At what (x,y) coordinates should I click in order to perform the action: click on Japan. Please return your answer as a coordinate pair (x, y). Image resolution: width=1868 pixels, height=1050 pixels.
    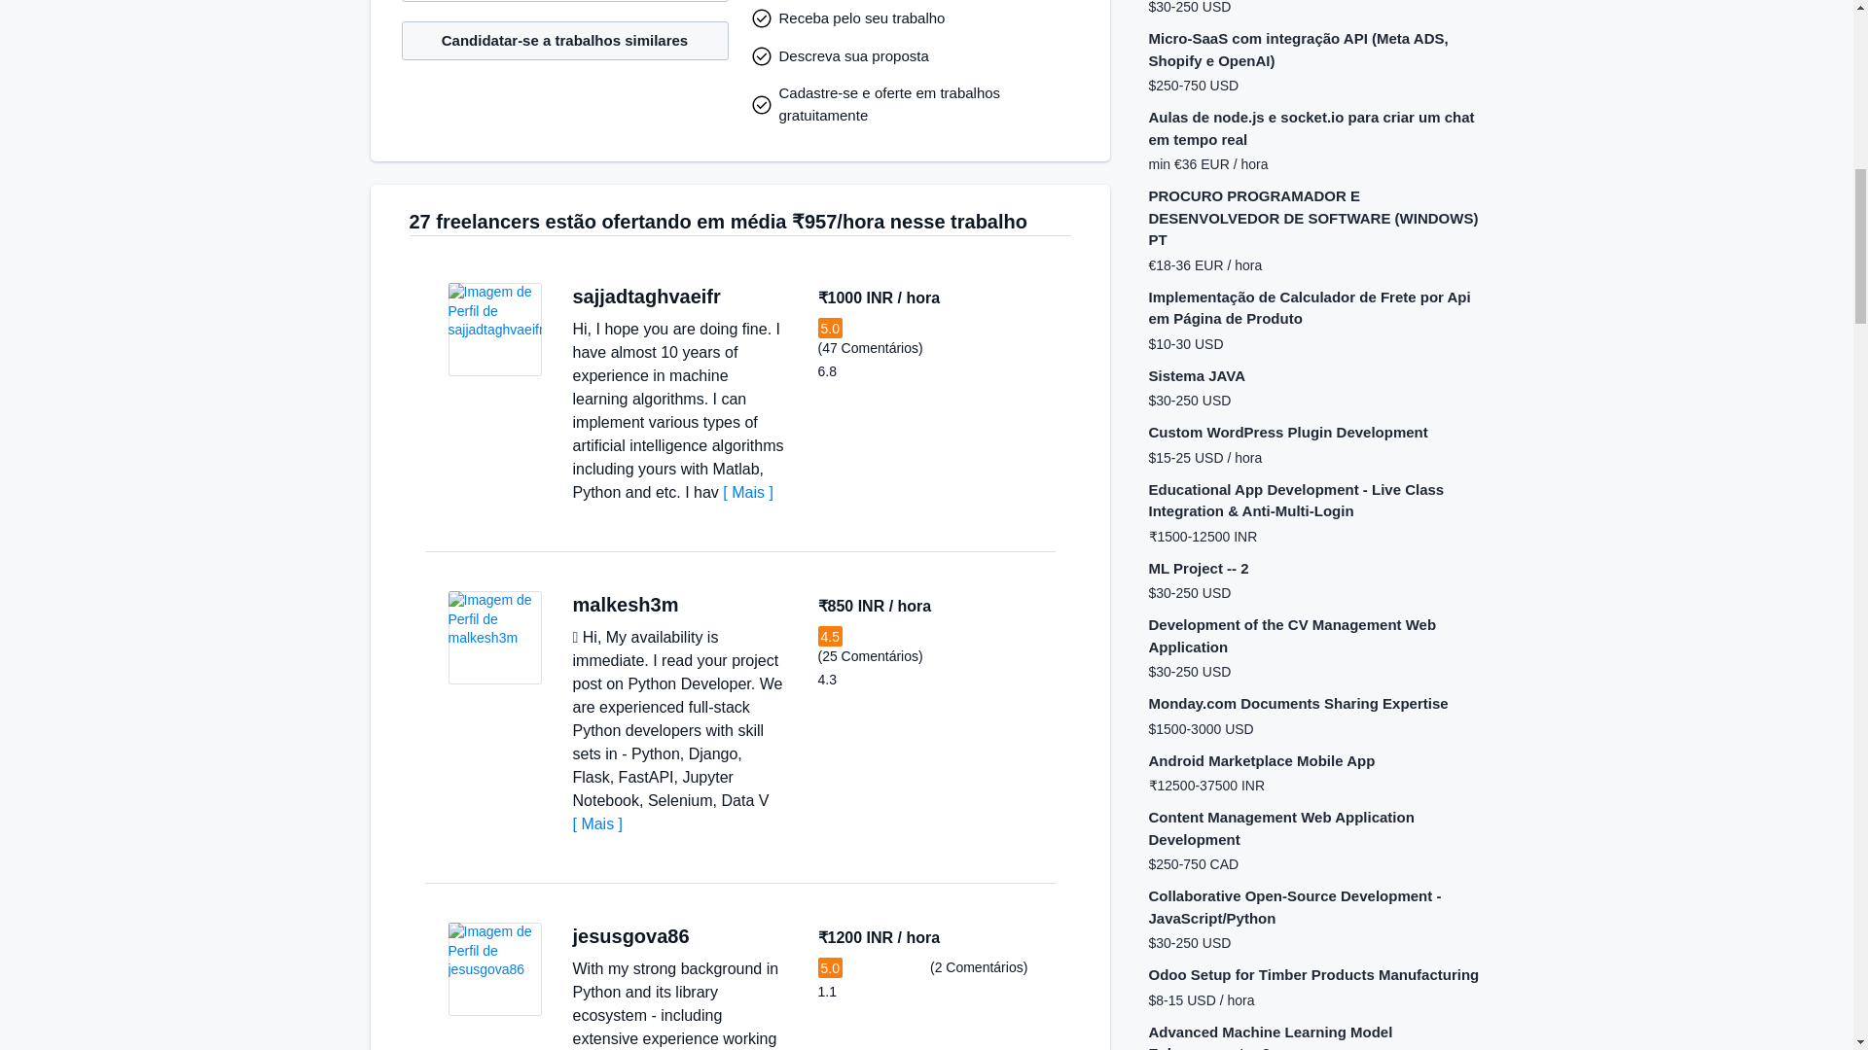
    Looking at the image, I should click on (741, 297).